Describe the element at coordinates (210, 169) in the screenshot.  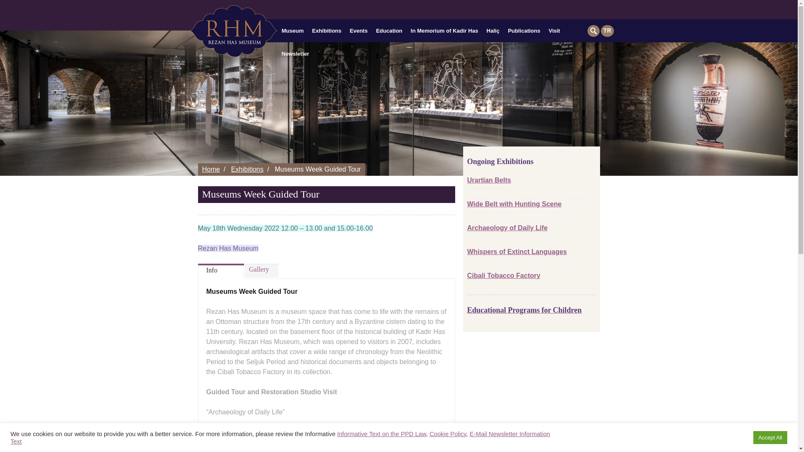
I see `Home` at that location.